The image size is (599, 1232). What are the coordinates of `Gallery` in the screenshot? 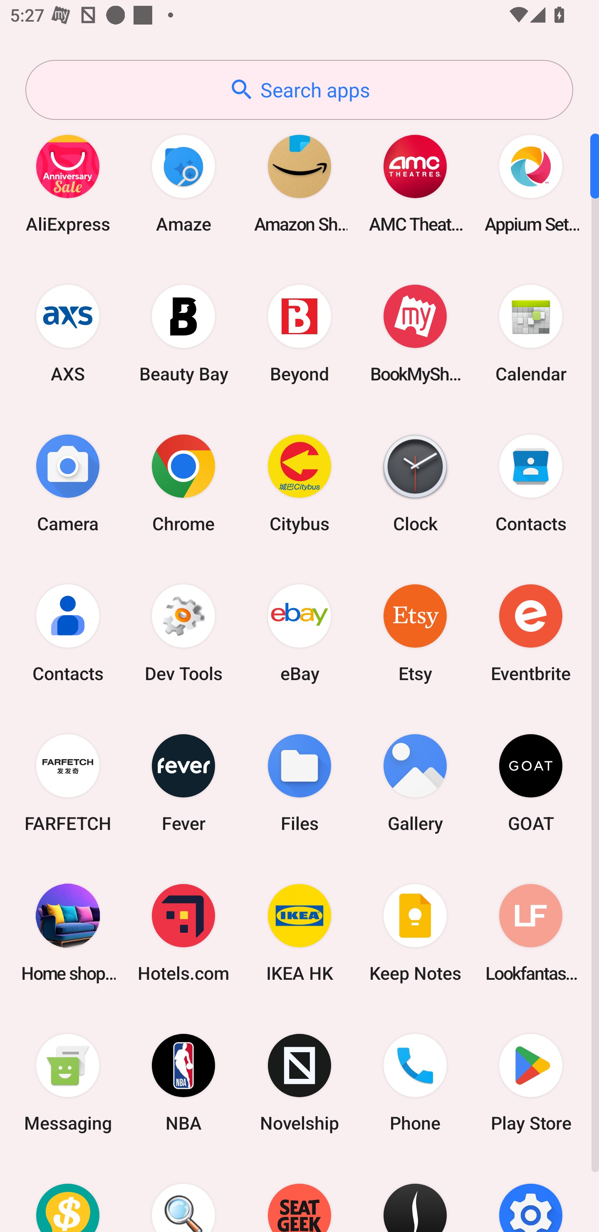 It's located at (415, 782).